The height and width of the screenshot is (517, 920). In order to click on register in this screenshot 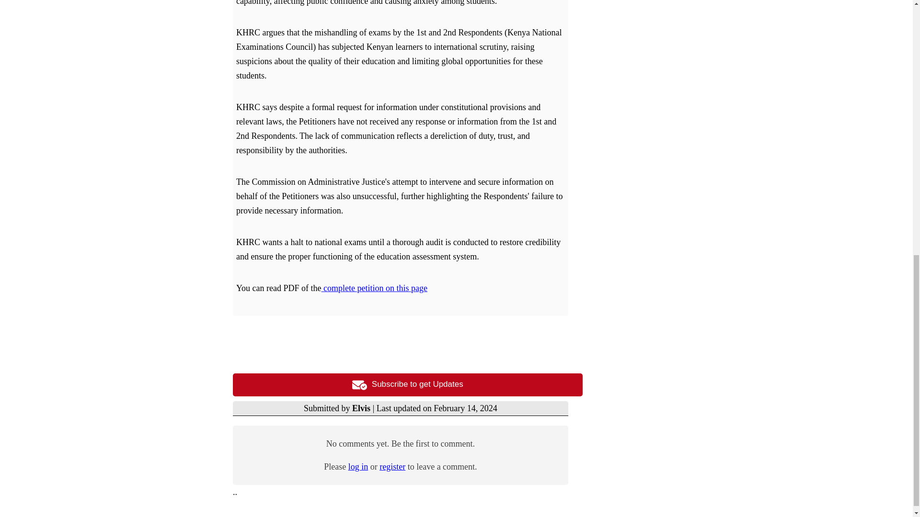, I will do `click(392, 466)`.